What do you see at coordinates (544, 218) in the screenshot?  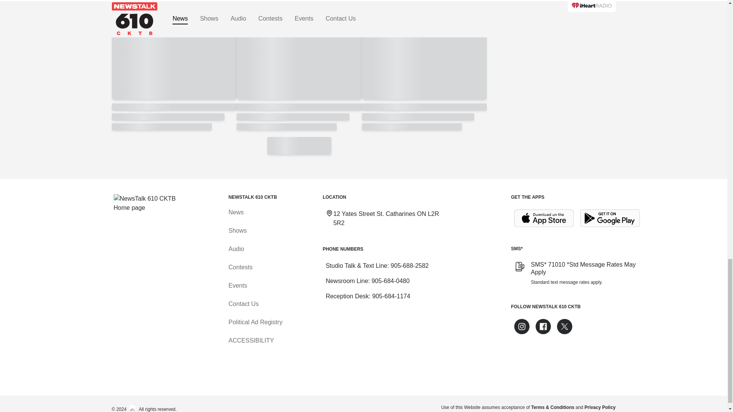 I see `Download on the App Store` at bounding box center [544, 218].